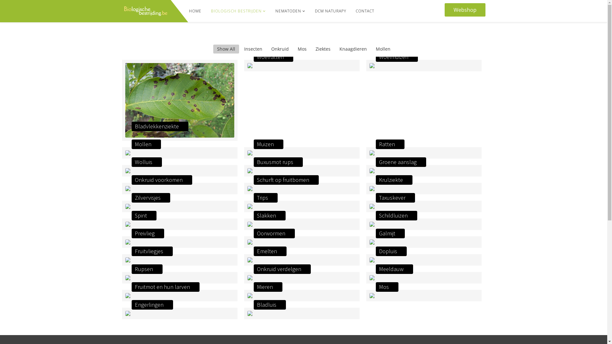 This screenshot has height=344, width=612. What do you see at coordinates (383, 49) in the screenshot?
I see `Mollen` at bounding box center [383, 49].